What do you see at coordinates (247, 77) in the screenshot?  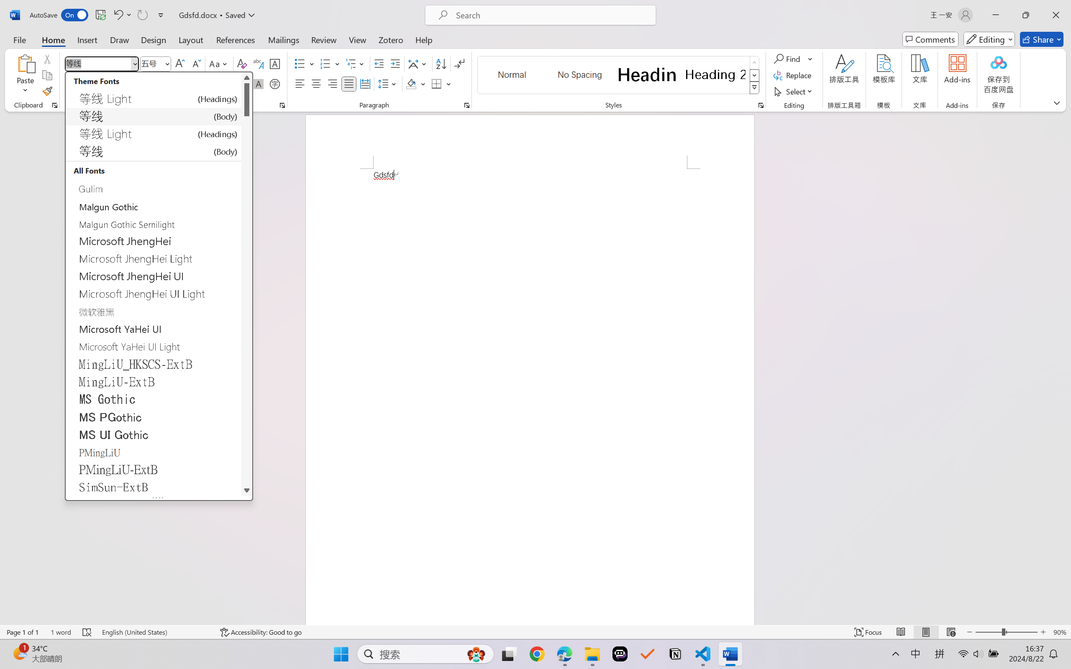 I see `Line up` at bounding box center [247, 77].